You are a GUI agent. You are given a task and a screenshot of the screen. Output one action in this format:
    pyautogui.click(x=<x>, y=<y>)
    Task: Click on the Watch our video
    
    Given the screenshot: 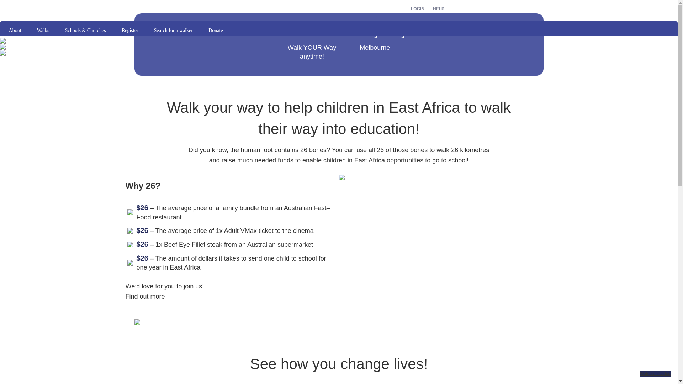 What is the action you would take?
    pyautogui.click(x=655, y=374)
    